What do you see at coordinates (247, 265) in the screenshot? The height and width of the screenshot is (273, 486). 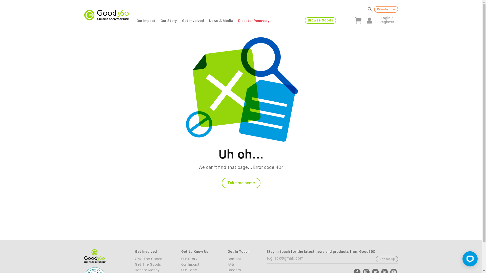 I see `FAQ` at bounding box center [247, 265].